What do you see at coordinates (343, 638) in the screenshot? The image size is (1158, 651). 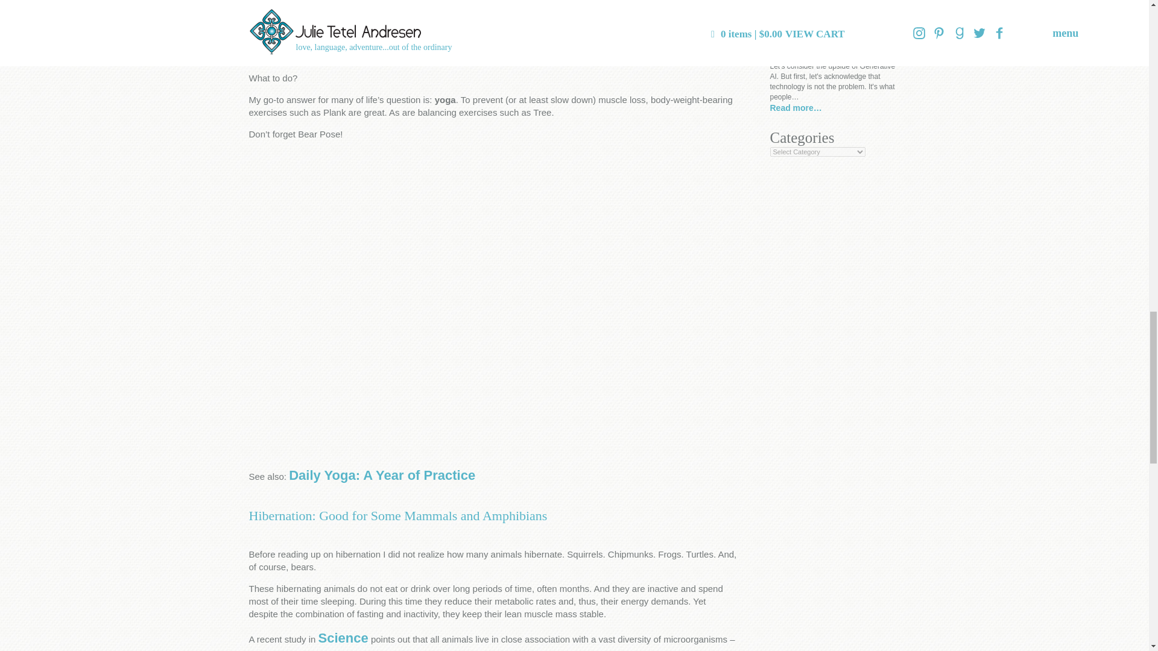 I see `Science` at bounding box center [343, 638].